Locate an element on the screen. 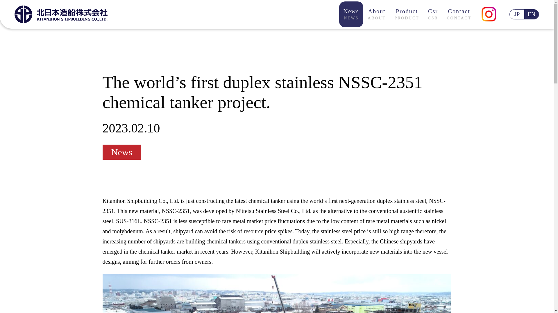  Factory tour is located at coordinates (157, 10).